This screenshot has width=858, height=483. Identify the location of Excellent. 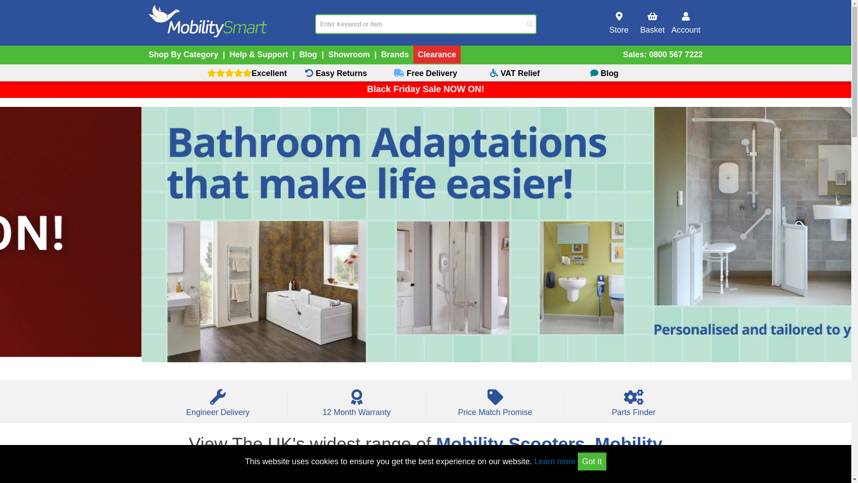
(247, 73).